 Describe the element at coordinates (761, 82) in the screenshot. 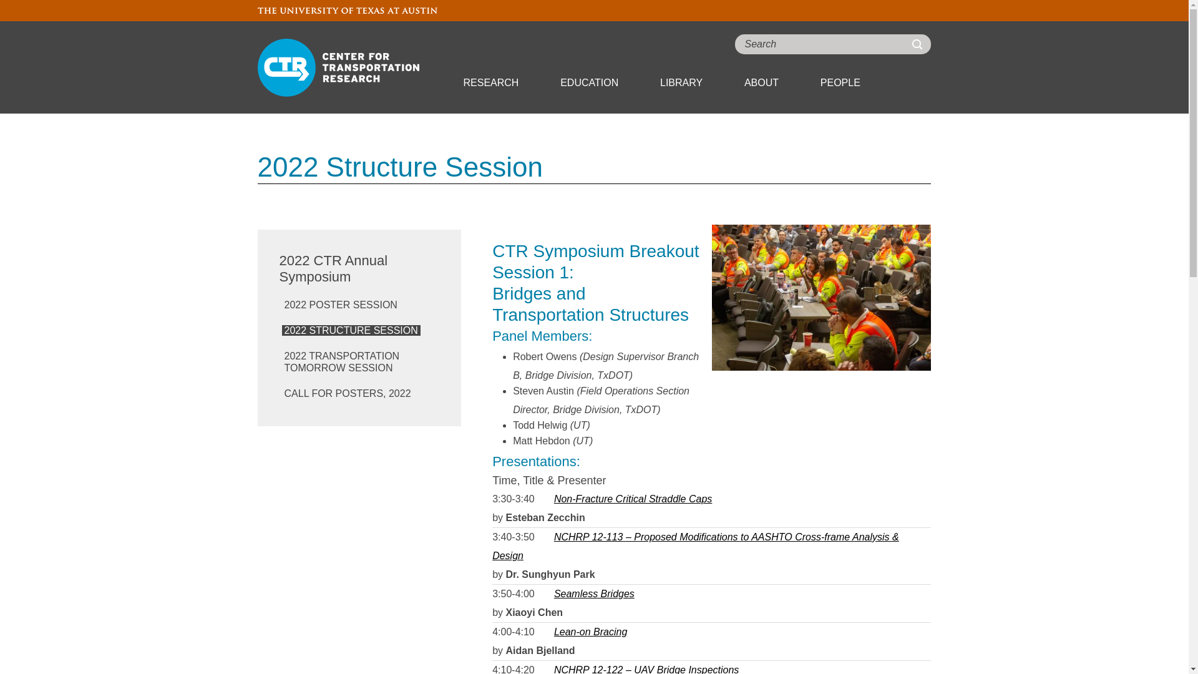

I see `ABOUT` at that location.